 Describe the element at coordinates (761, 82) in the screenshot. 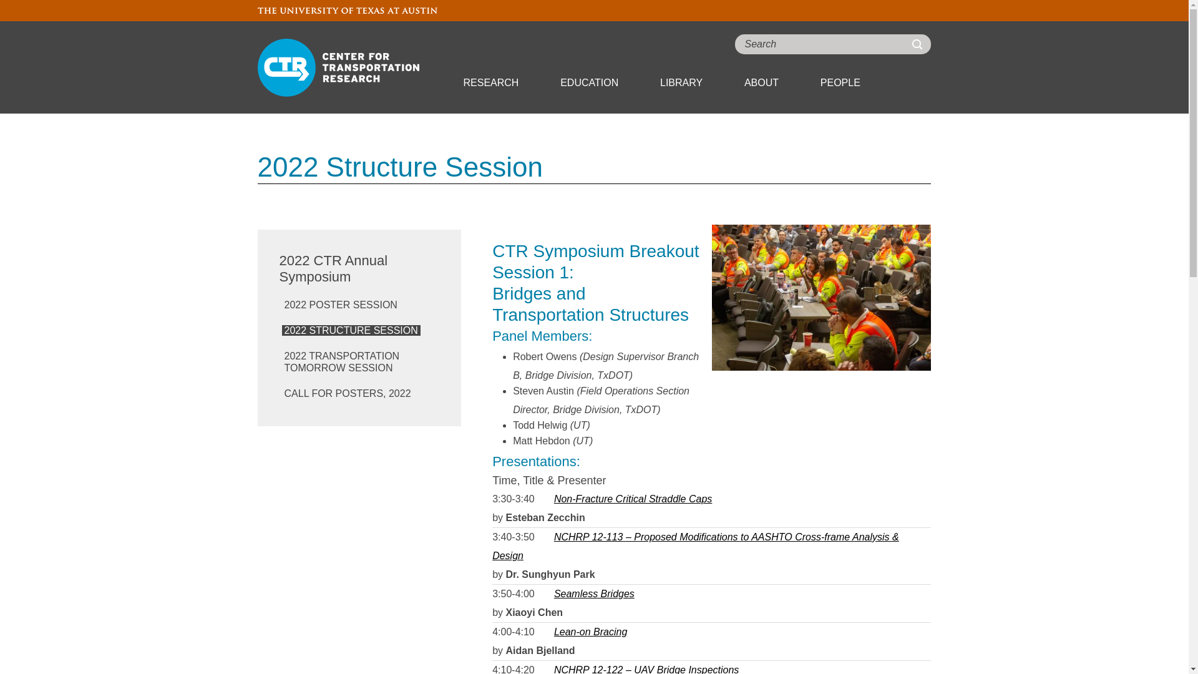

I see `ABOUT` at that location.